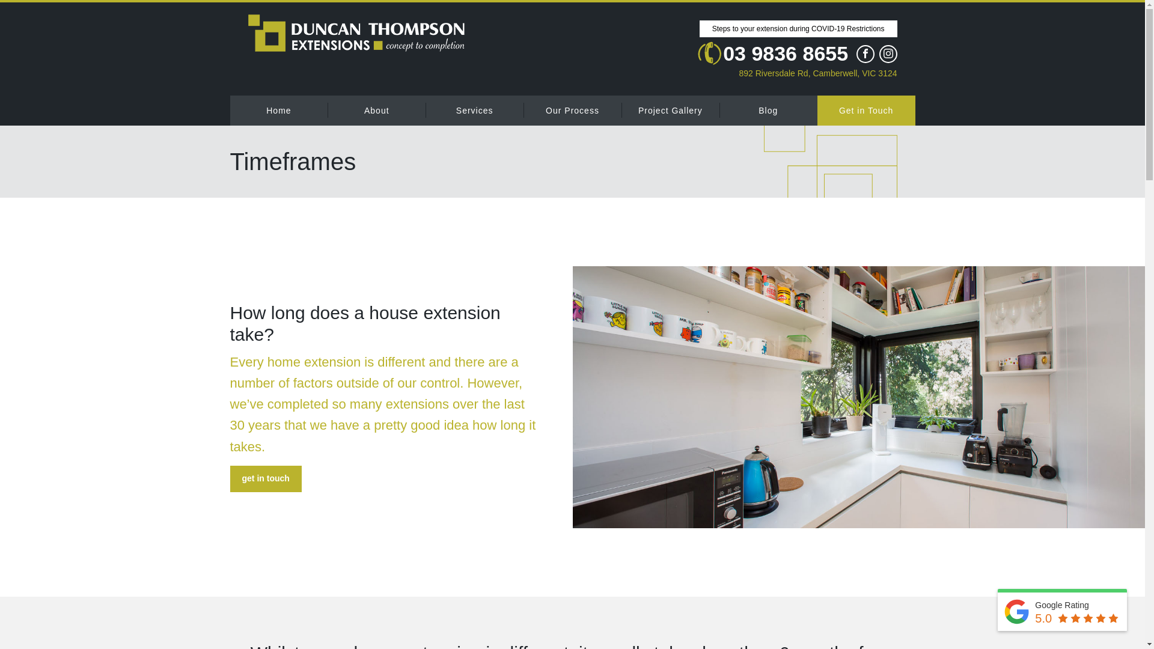 Image resolution: width=1154 pixels, height=649 pixels. I want to click on Project Gallery, so click(671, 110).